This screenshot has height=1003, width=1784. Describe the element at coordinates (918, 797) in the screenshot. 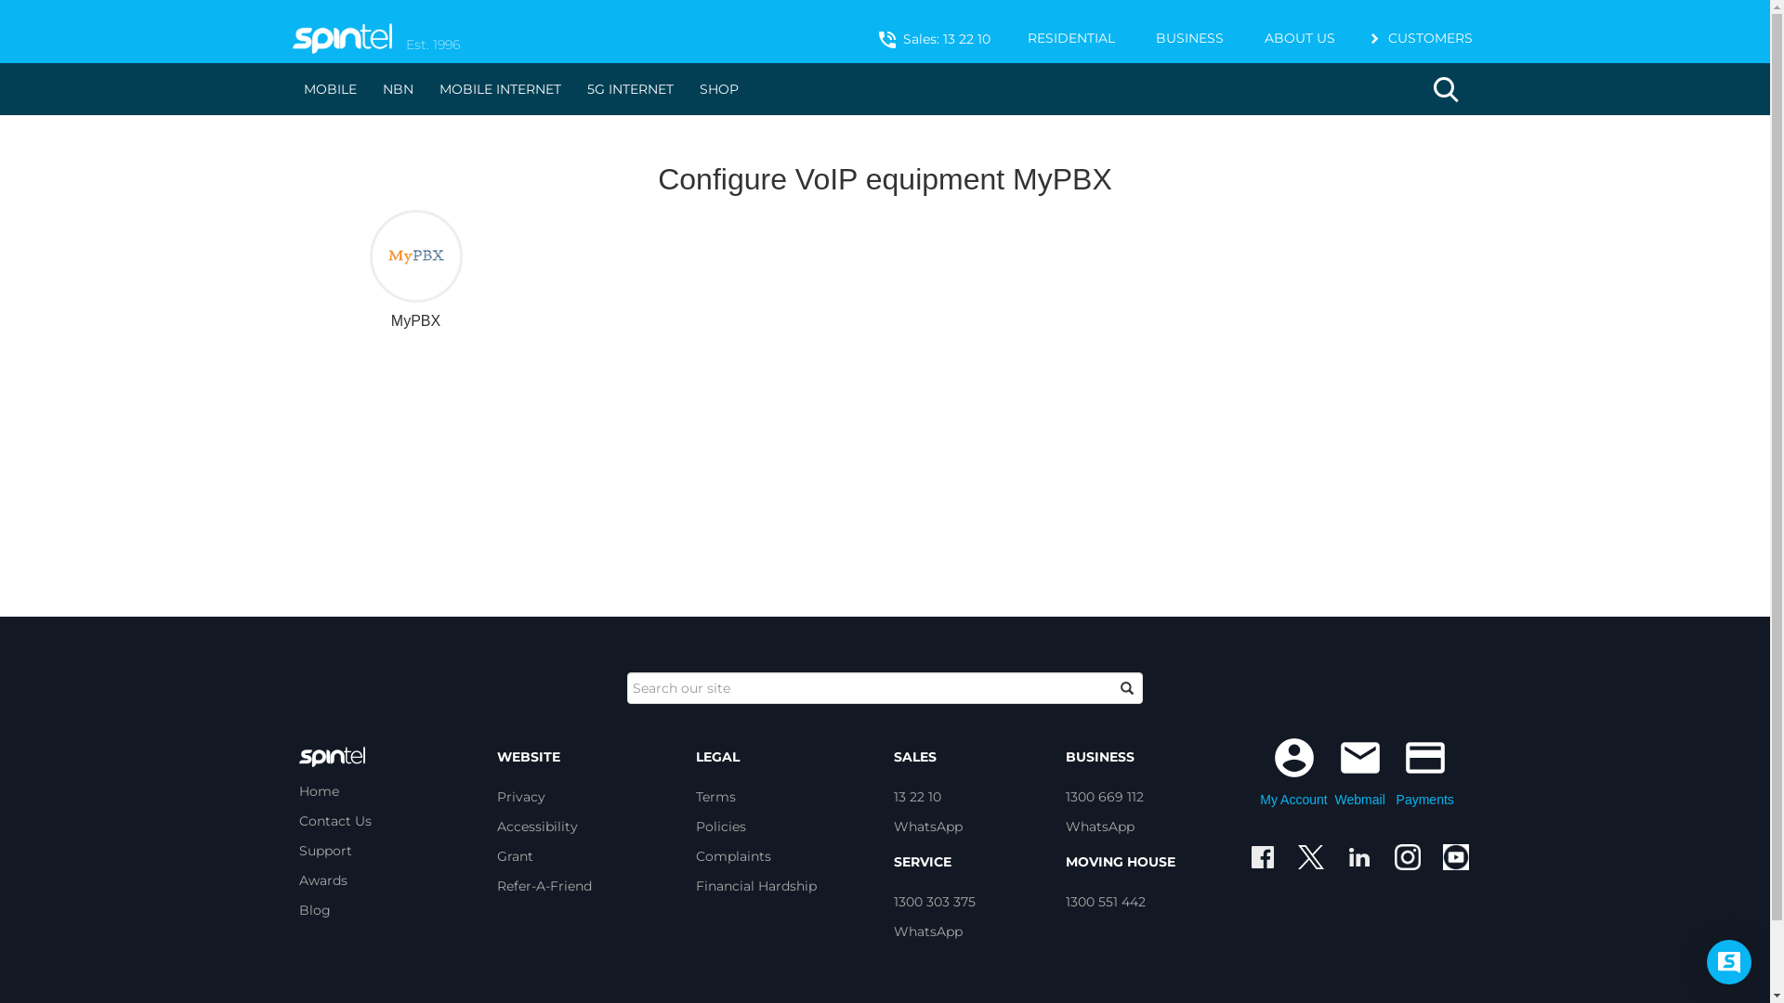

I see `13 22 10` at that location.